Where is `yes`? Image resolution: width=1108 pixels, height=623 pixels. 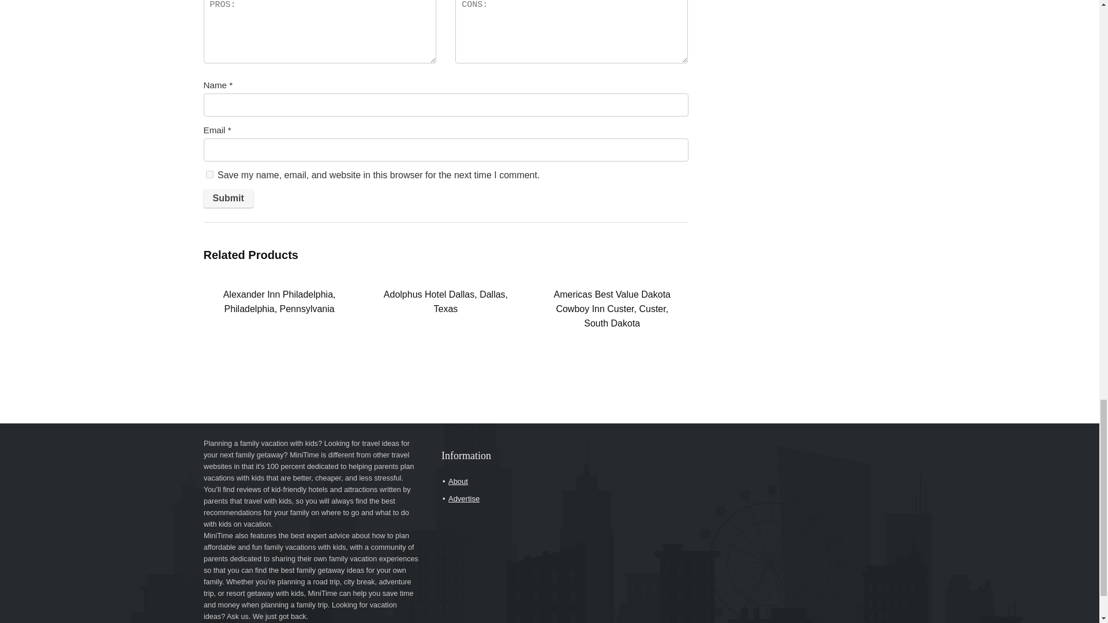 yes is located at coordinates (209, 174).